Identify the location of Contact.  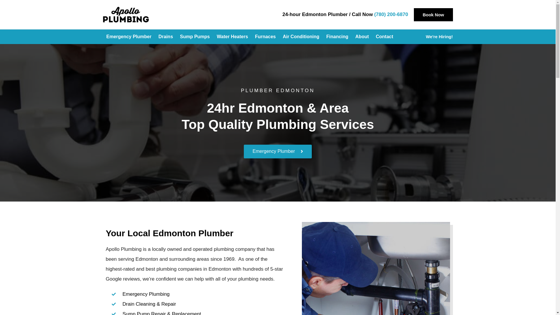
(384, 37).